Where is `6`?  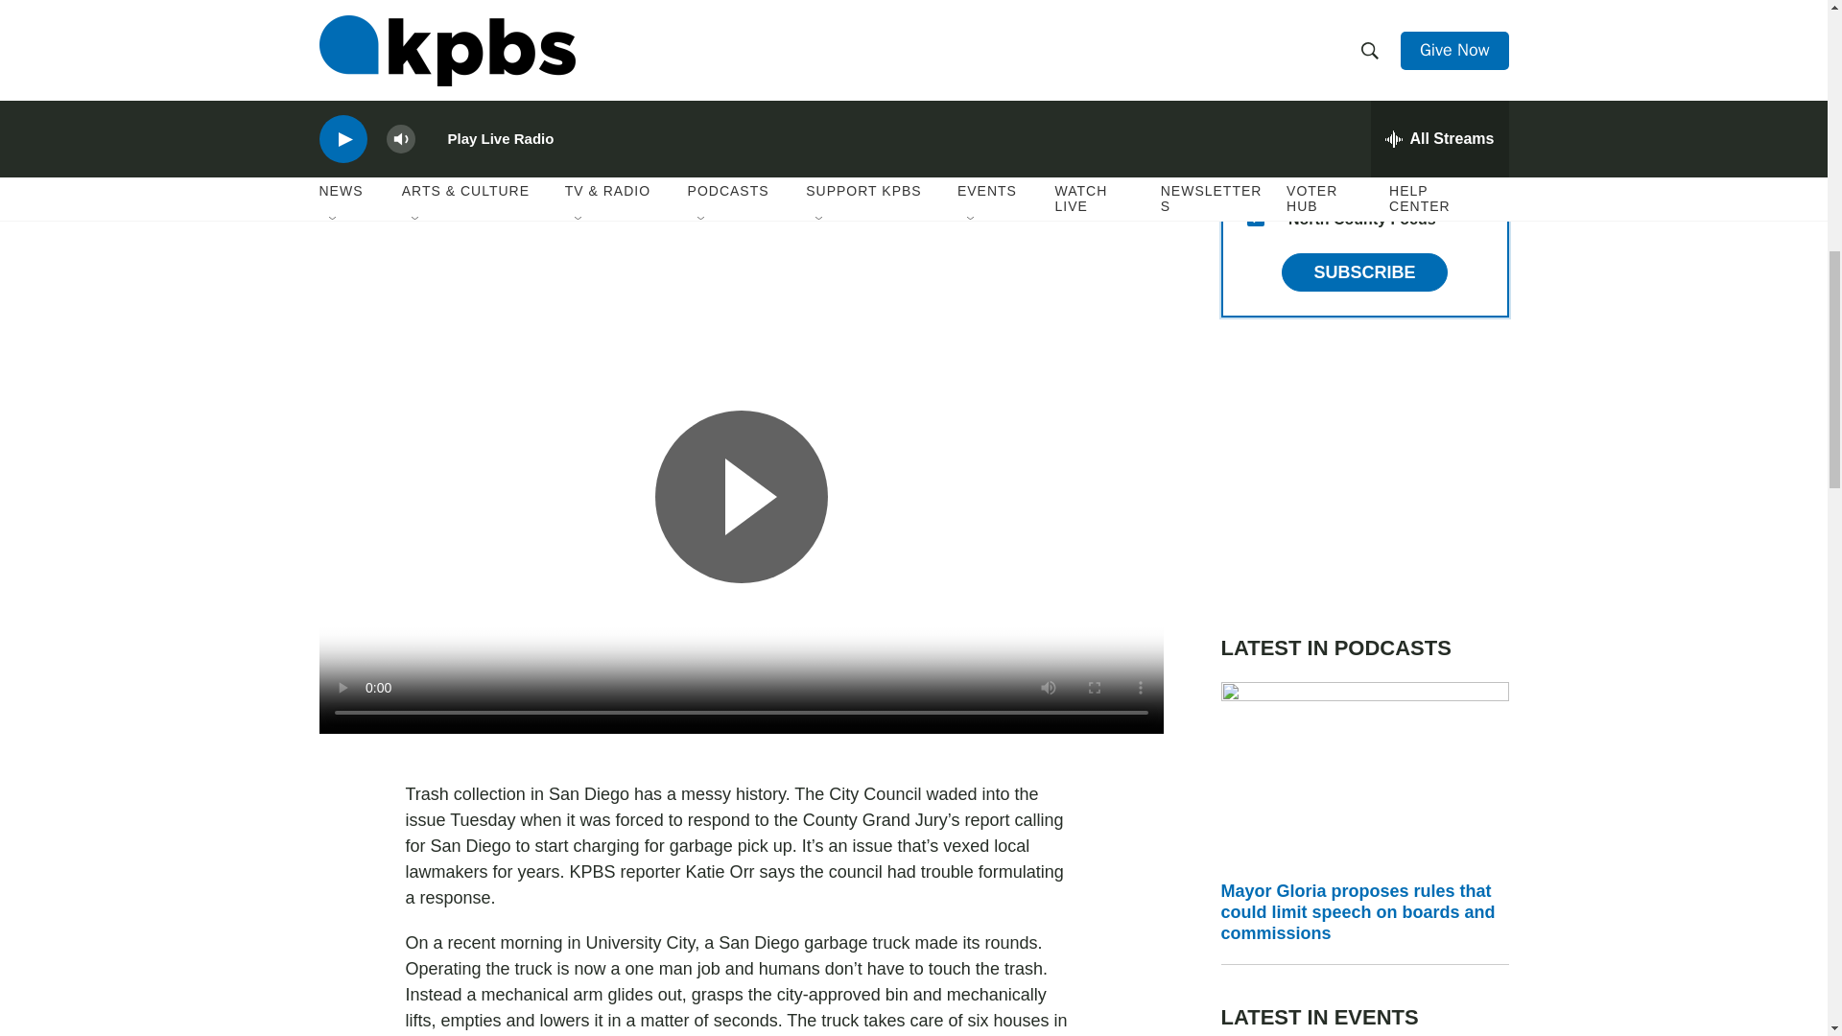
6 is located at coordinates (1255, 33).